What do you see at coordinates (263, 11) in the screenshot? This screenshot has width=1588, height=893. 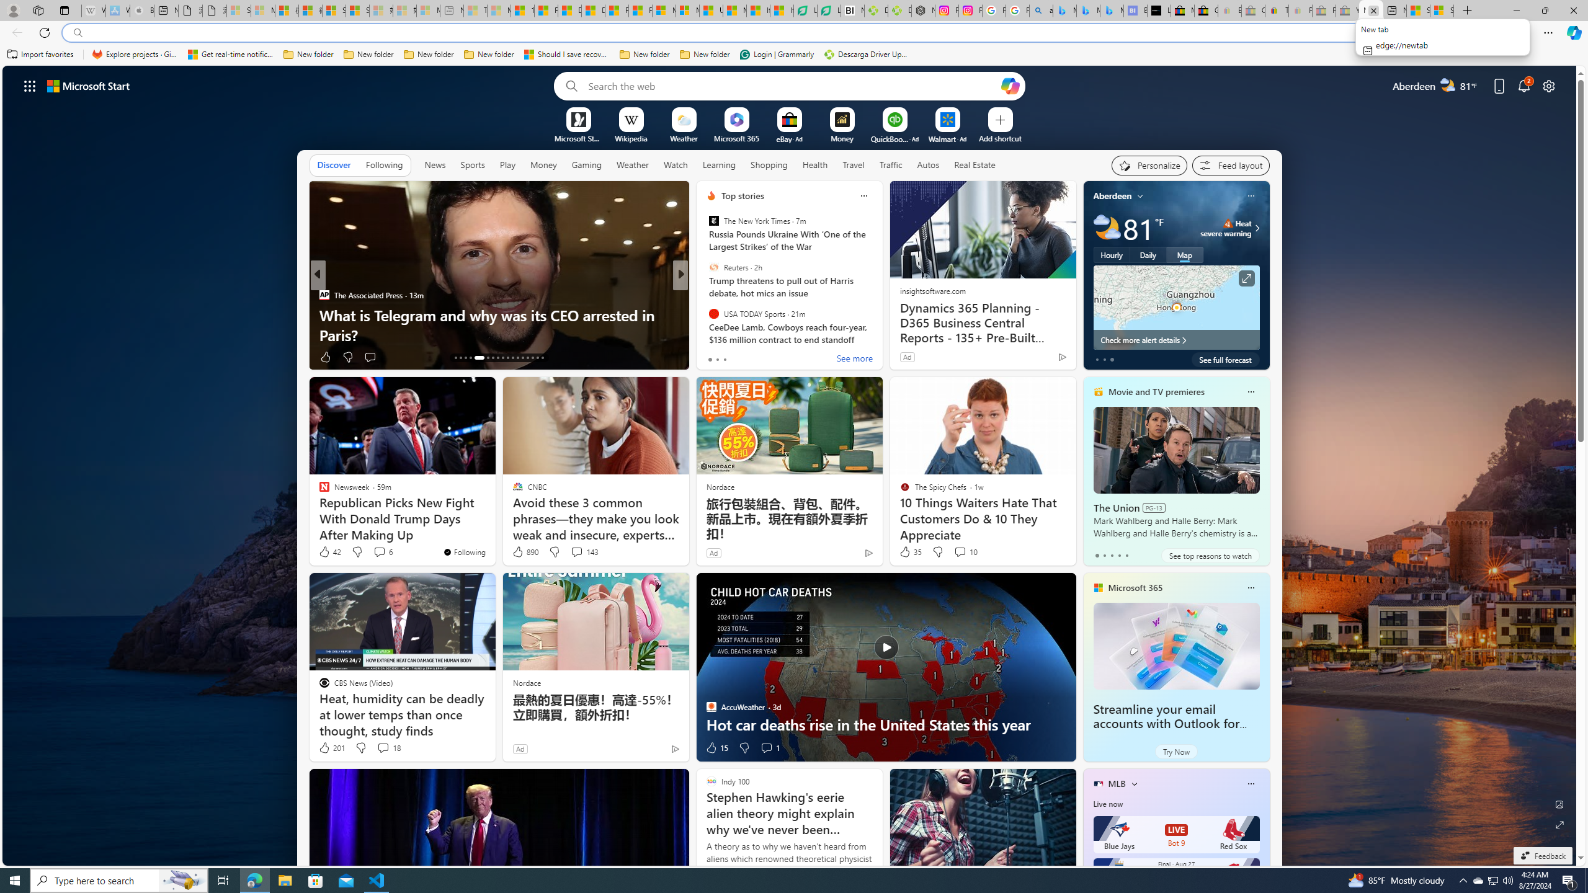 I see `Microsoft Services Agreement - Sleeping` at bounding box center [263, 11].